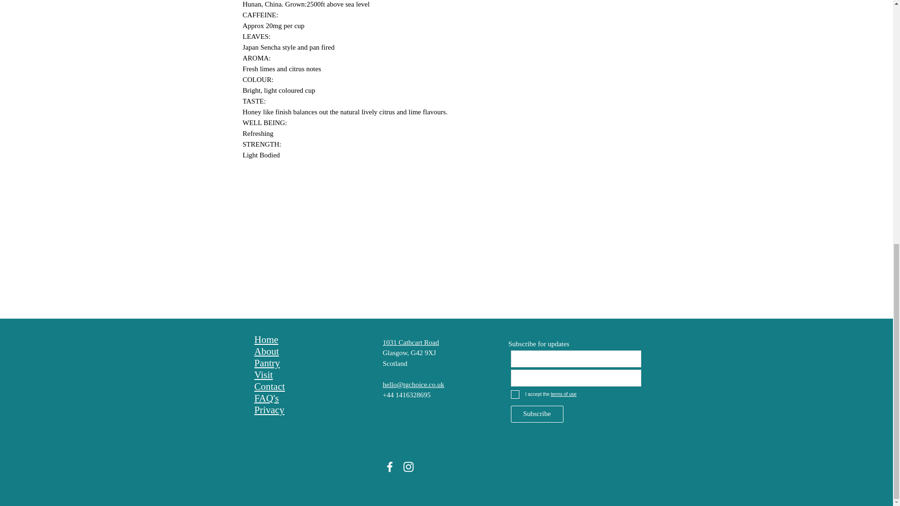  I want to click on Pantry, so click(267, 363).